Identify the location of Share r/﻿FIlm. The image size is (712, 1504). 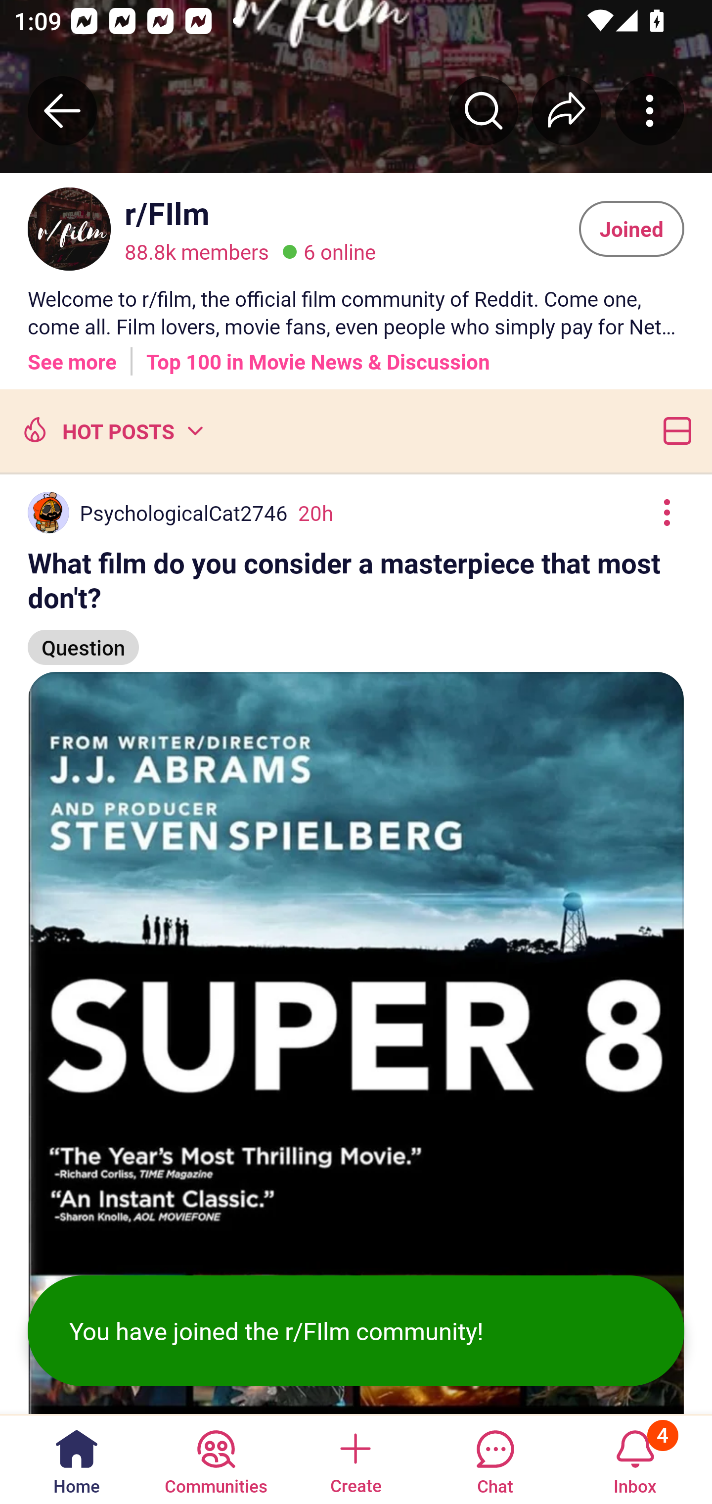
(567, 110).